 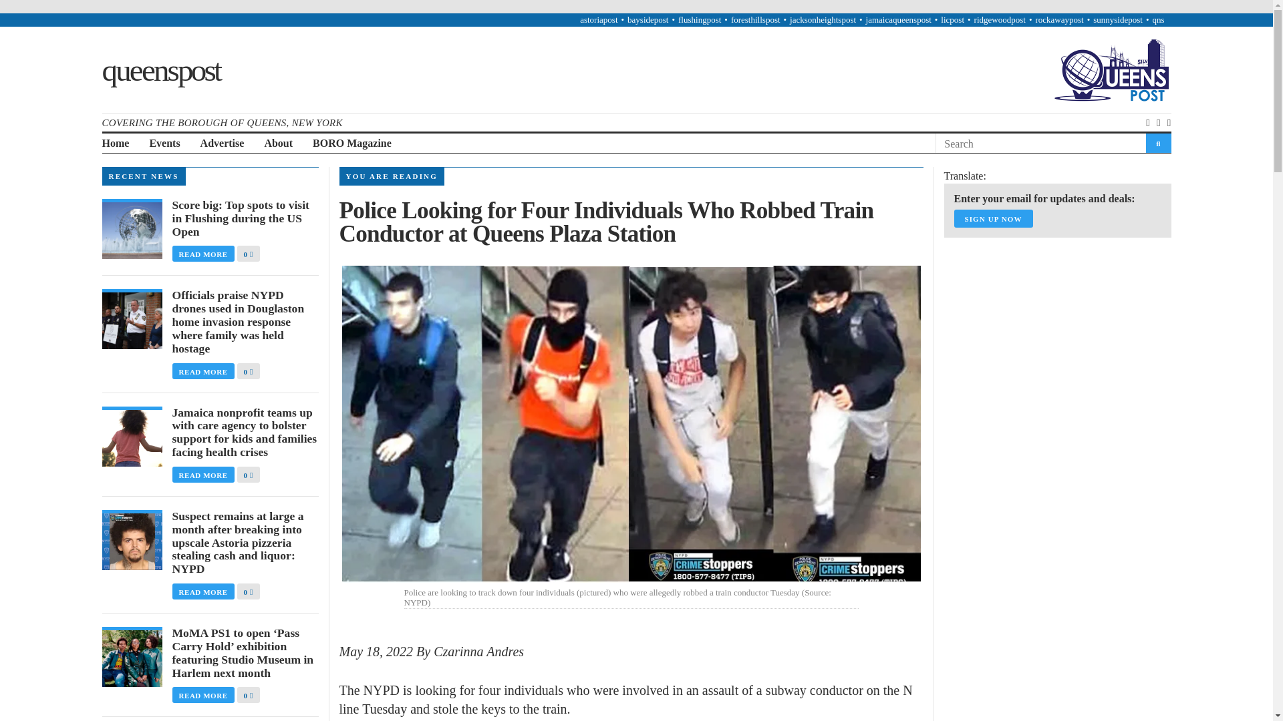 What do you see at coordinates (1157, 19) in the screenshot?
I see `qns` at bounding box center [1157, 19].